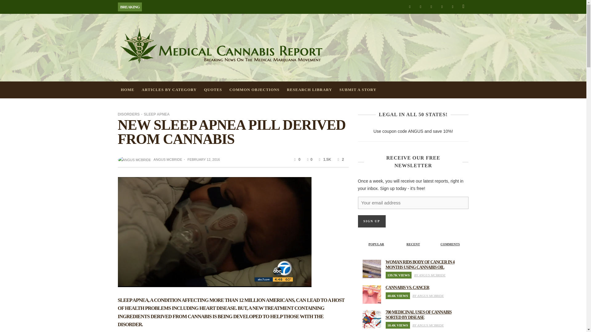 The width and height of the screenshot is (591, 332). Describe the element at coordinates (169, 90) in the screenshot. I see `ARTICLES BY CATEGORY` at that location.